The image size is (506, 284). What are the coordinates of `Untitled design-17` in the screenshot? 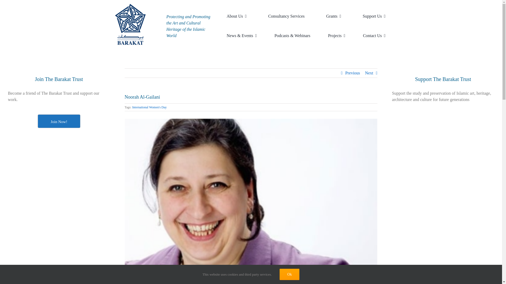 It's located at (130, 24).